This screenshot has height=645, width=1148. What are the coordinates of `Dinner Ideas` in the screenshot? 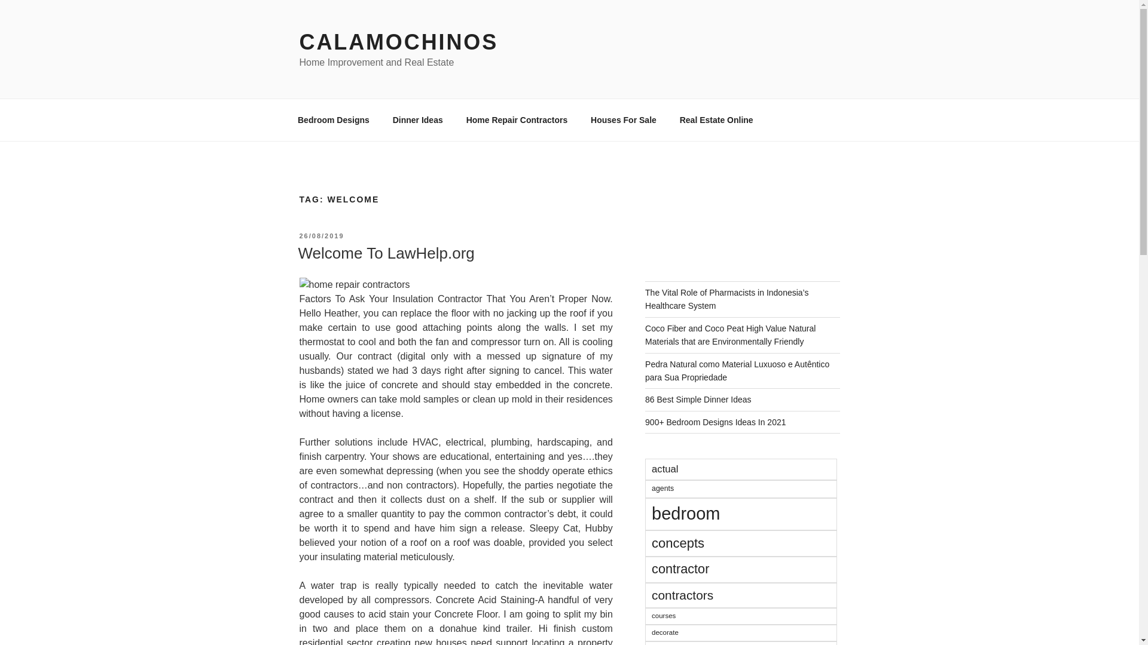 It's located at (417, 119).